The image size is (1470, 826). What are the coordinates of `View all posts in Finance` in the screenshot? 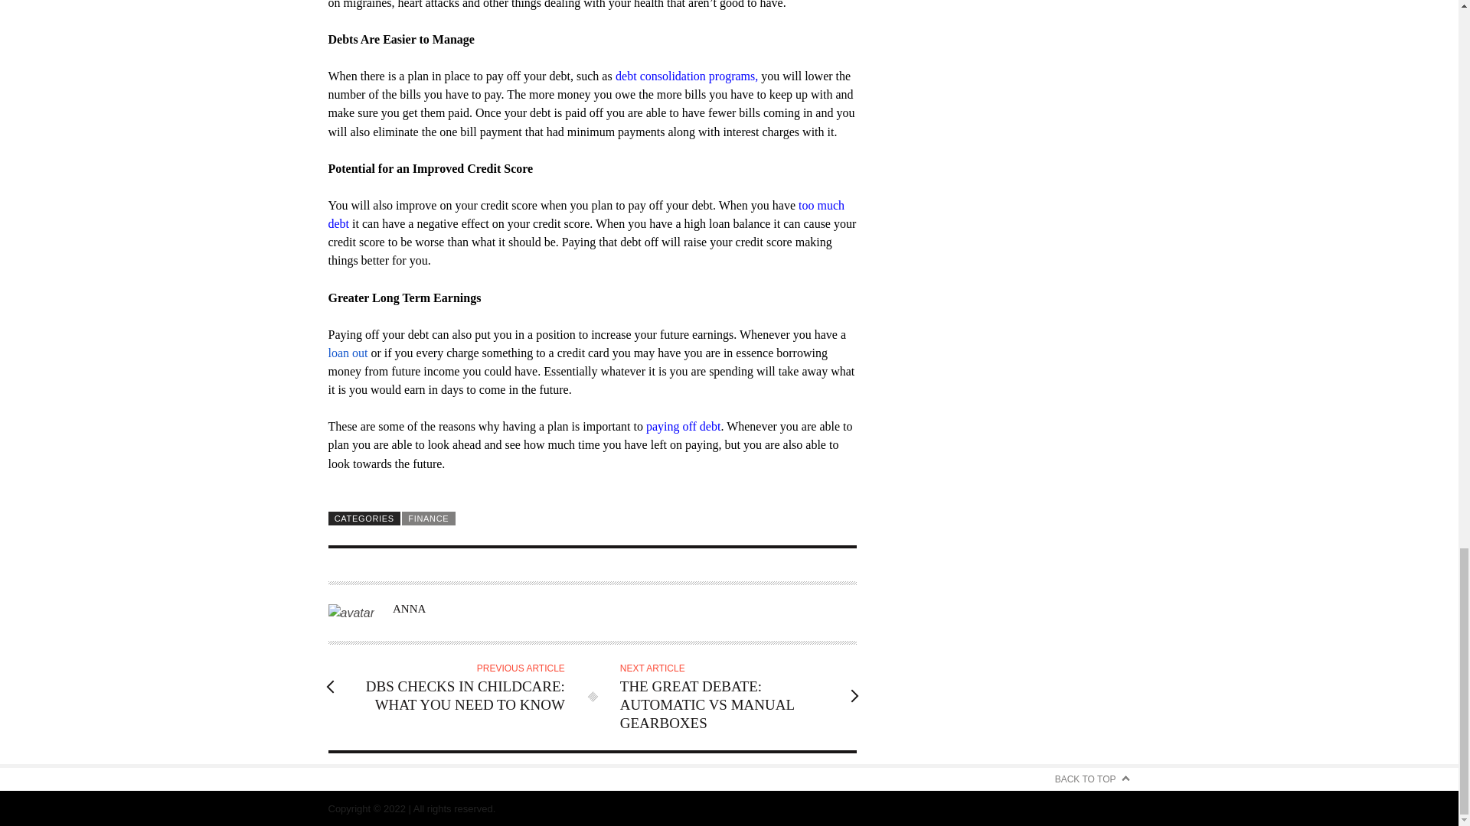 It's located at (429, 518).